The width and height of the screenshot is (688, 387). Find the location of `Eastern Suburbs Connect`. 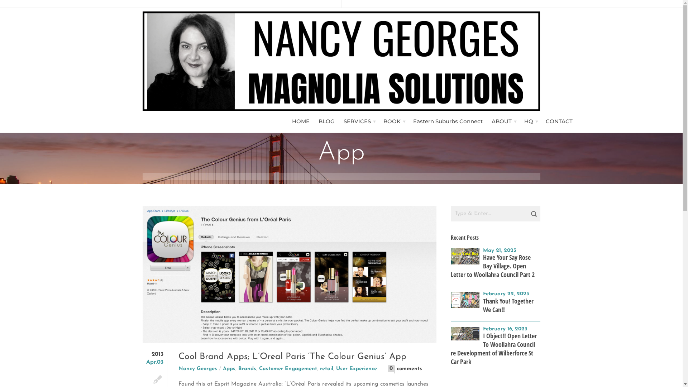

Eastern Suburbs Connect is located at coordinates (448, 121).